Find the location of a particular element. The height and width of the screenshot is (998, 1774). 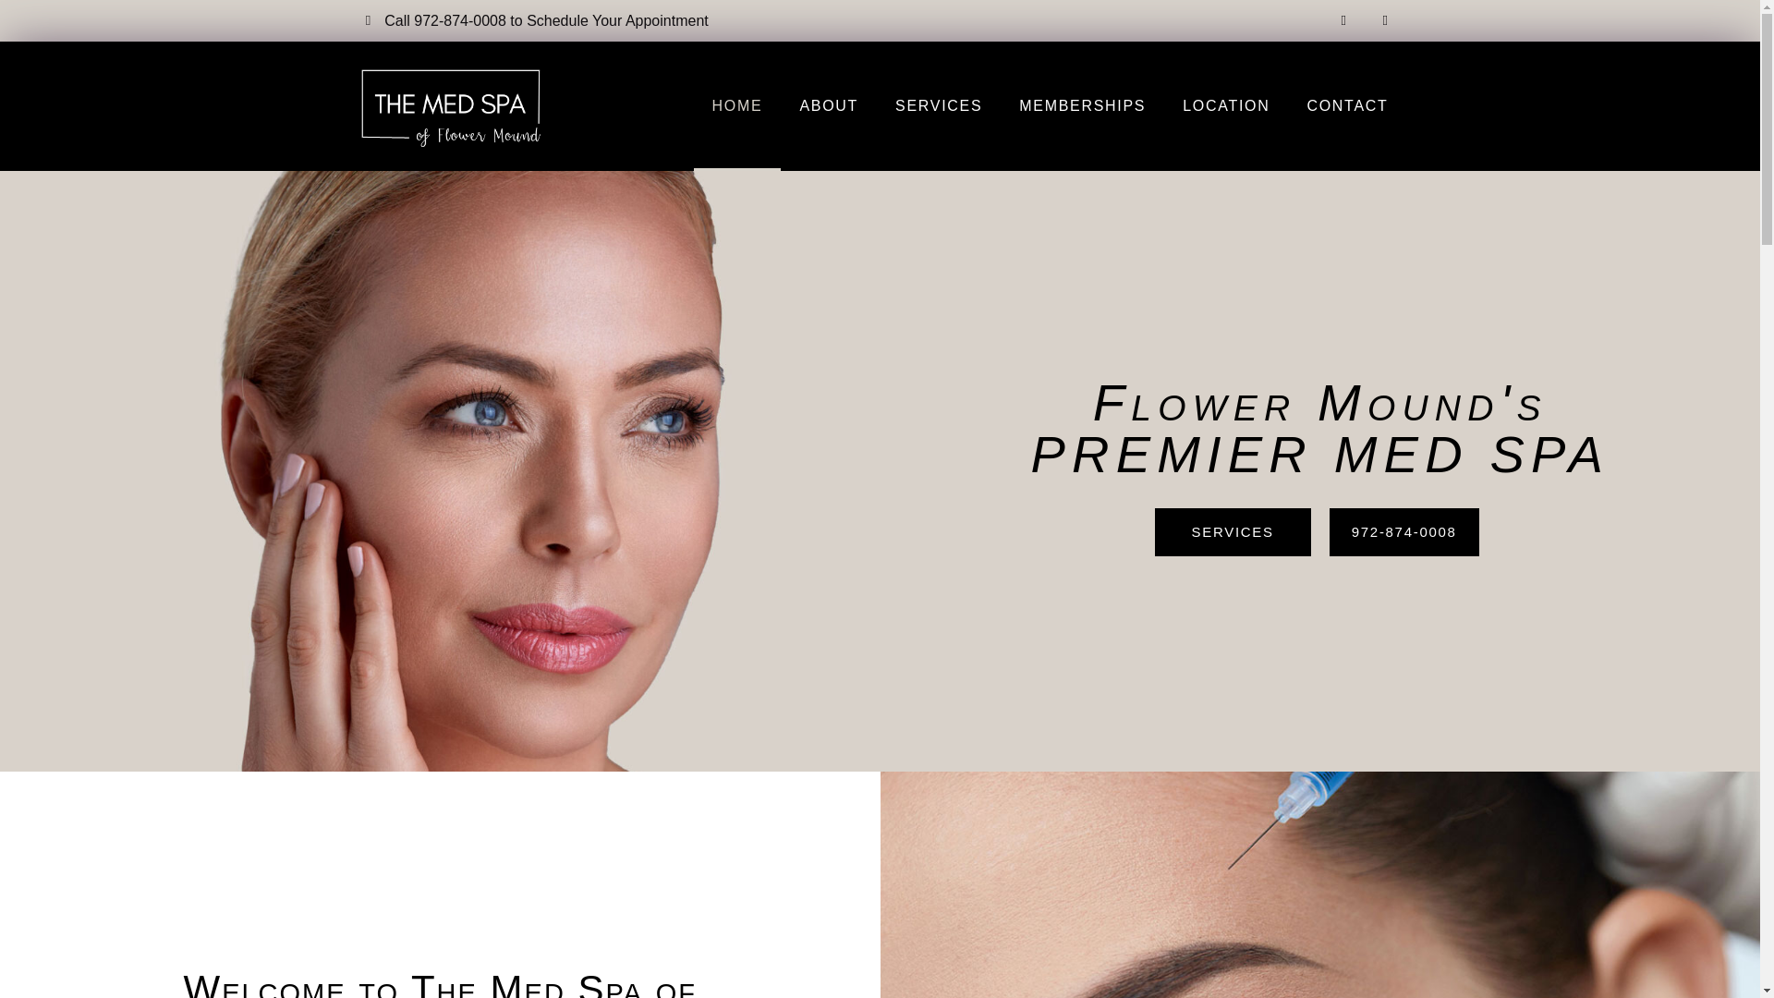

SERVICES is located at coordinates (1233, 531).